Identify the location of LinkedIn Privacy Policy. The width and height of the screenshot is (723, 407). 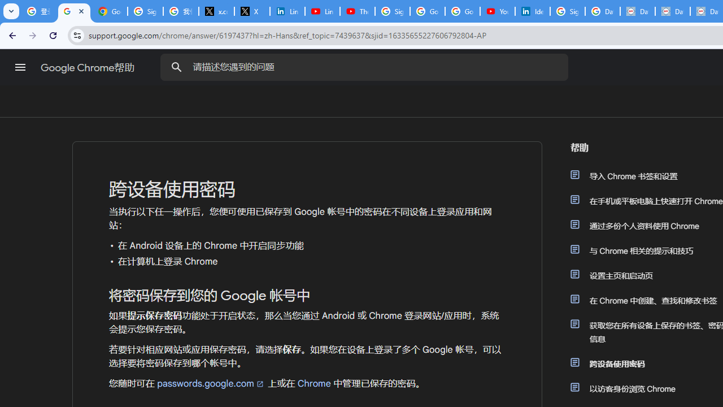
(287, 11).